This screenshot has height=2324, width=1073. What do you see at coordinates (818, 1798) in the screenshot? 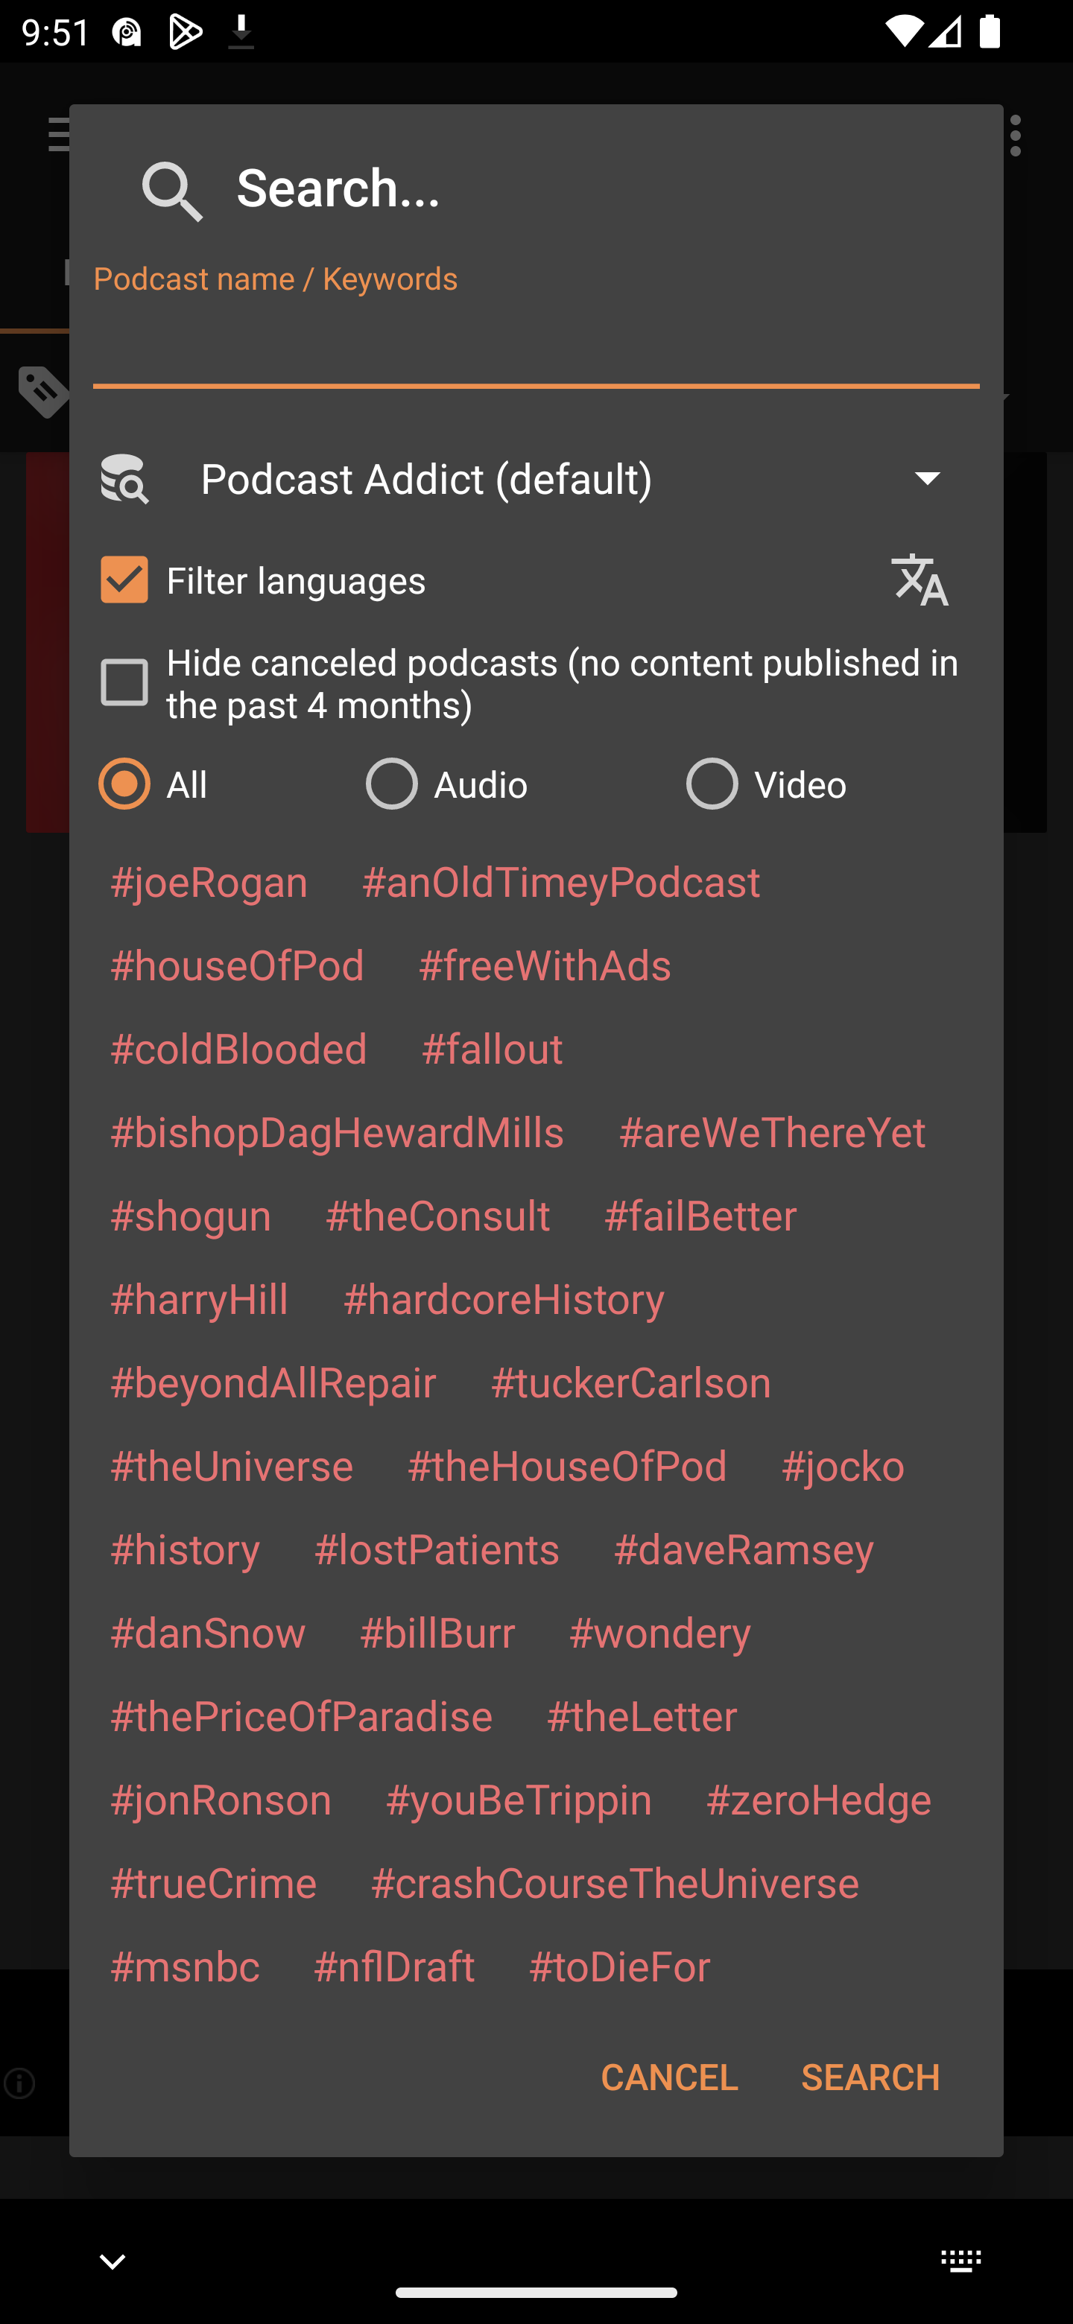
I see `#zeroHedge` at bounding box center [818, 1798].